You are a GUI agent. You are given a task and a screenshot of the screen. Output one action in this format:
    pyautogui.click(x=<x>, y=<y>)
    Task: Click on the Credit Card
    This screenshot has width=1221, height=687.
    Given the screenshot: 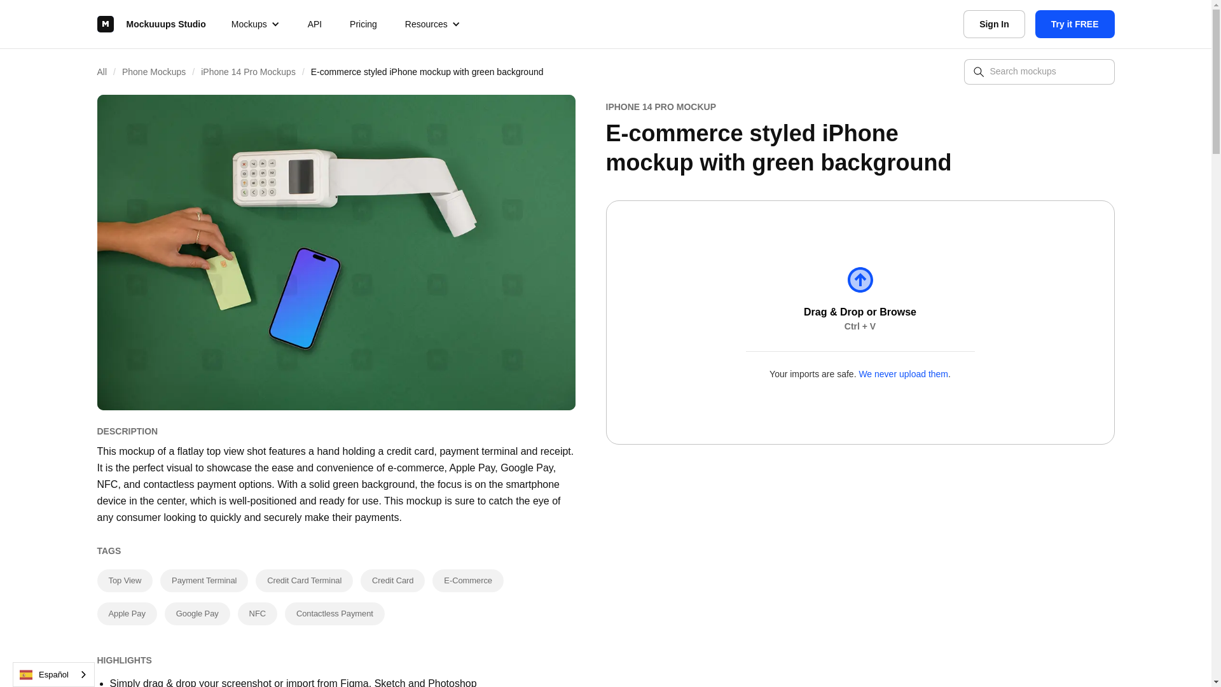 What is the action you would take?
    pyautogui.click(x=392, y=580)
    